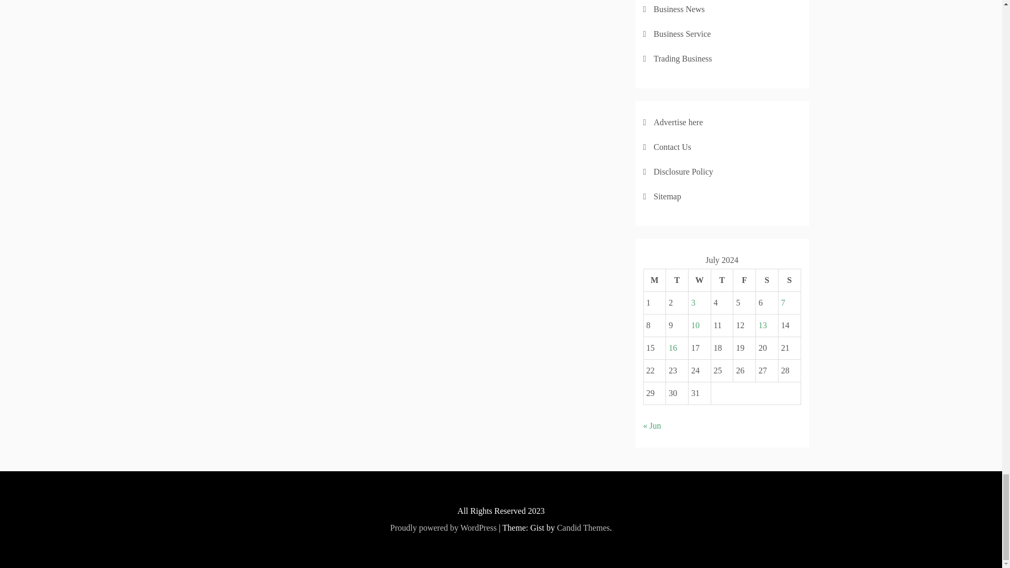 This screenshot has width=1010, height=568. Describe the element at coordinates (767, 280) in the screenshot. I see `Saturday` at that location.